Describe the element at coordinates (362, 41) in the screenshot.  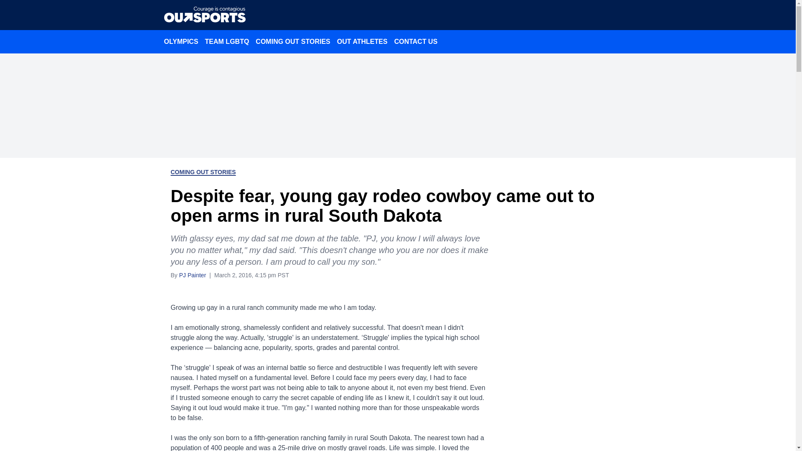
I see `OUT ATHLETES` at that location.